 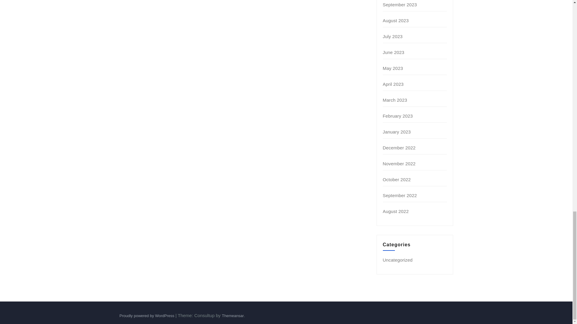 I want to click on July 2023, so click(x=393, y=36).